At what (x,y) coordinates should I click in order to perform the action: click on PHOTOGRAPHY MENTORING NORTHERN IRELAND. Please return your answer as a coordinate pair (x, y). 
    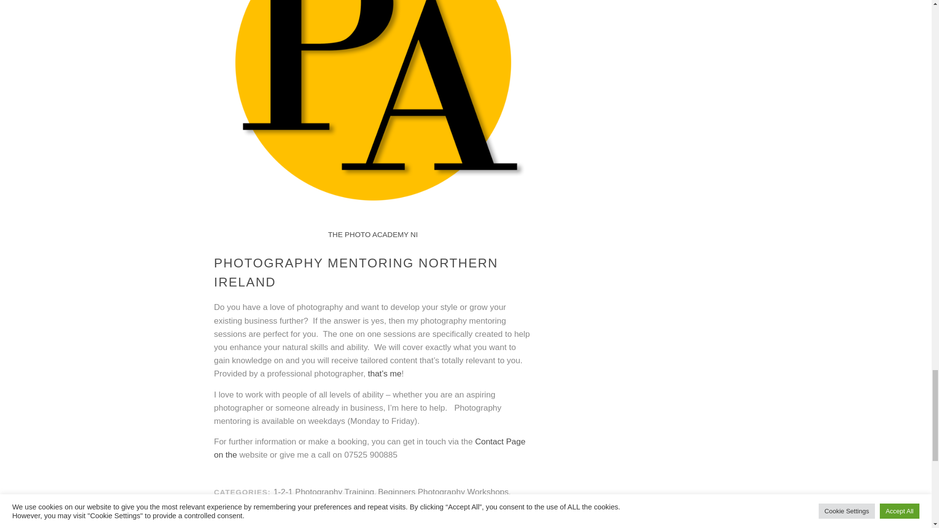
    Looking at the image, I should click on (356, 272).